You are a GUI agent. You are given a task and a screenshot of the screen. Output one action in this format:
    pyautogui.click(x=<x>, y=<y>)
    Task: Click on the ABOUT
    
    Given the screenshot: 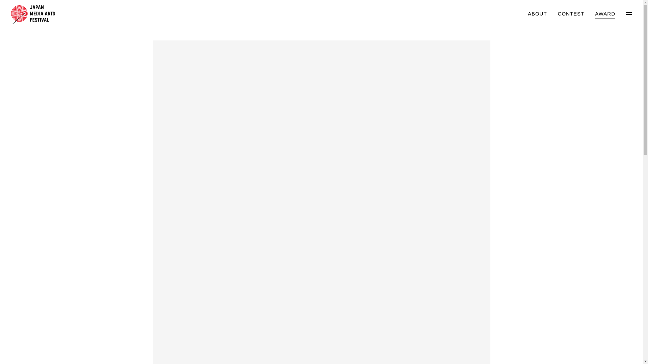 What is the action you would take?
    pyautogui.click(x=537, y=14)
    